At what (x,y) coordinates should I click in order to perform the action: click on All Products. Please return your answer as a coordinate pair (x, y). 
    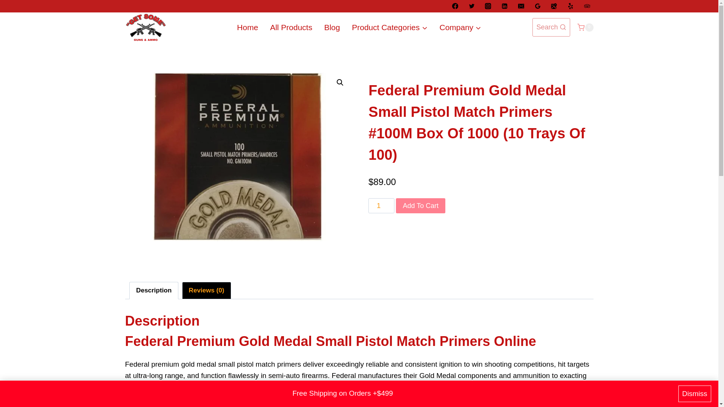
    Looking at the image, I should click on (291, 27).